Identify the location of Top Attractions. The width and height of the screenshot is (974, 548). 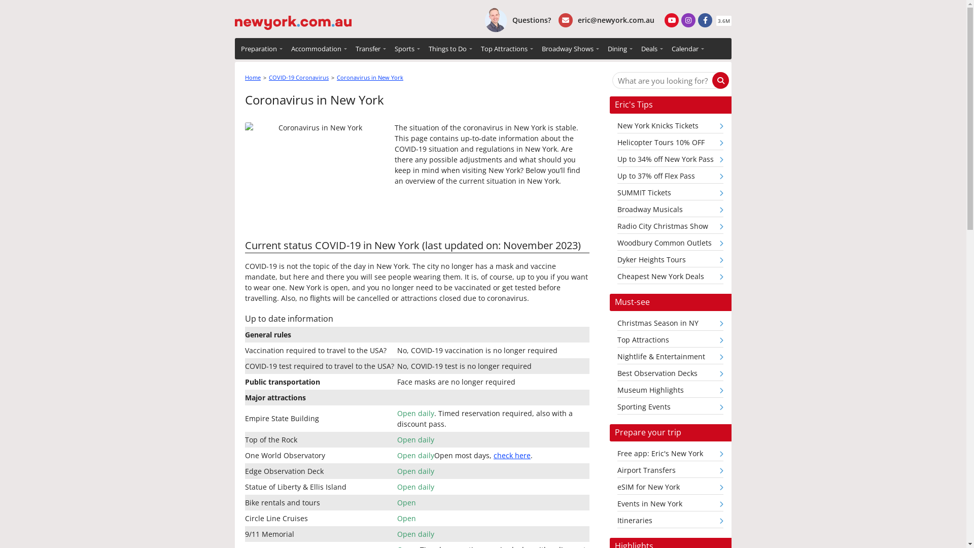
(671, 341).